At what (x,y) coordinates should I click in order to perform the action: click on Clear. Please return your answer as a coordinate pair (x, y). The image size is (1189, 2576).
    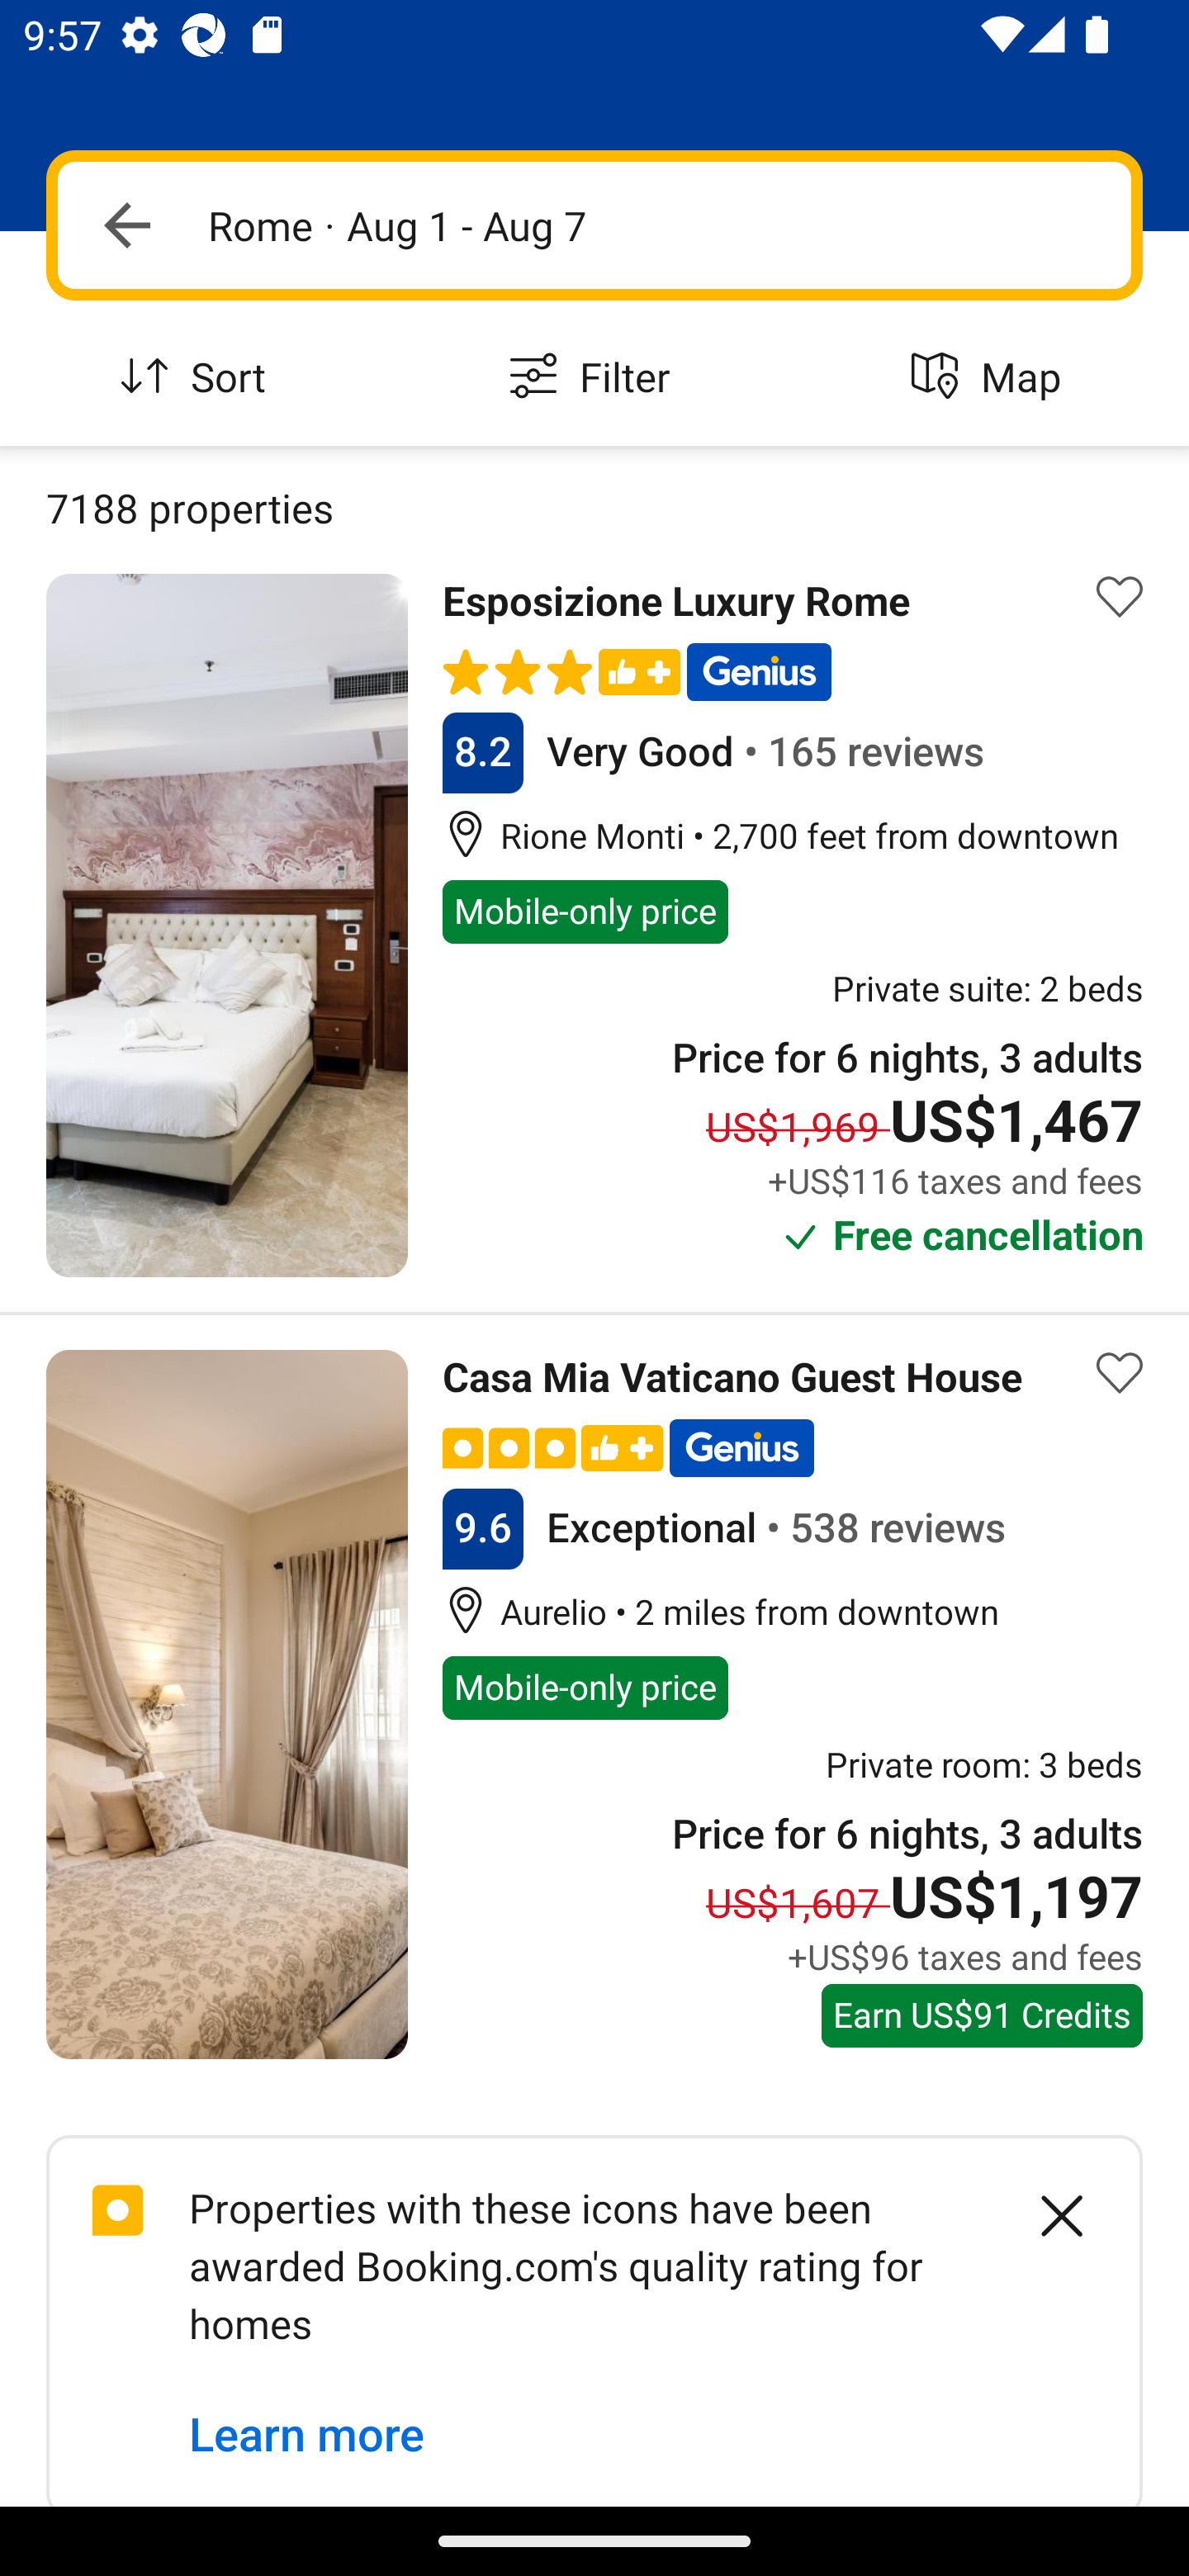
    Looking at the image, I should click on (1044, 2214).